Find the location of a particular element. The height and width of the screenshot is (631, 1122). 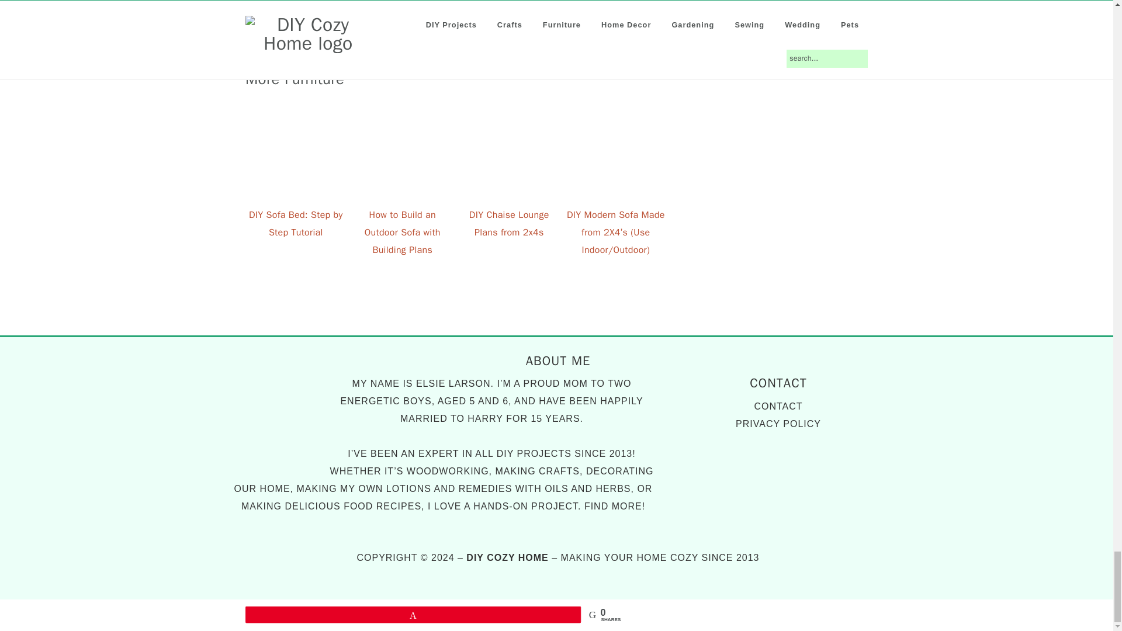

FIND MORE! is located at coordinates (615, 506).